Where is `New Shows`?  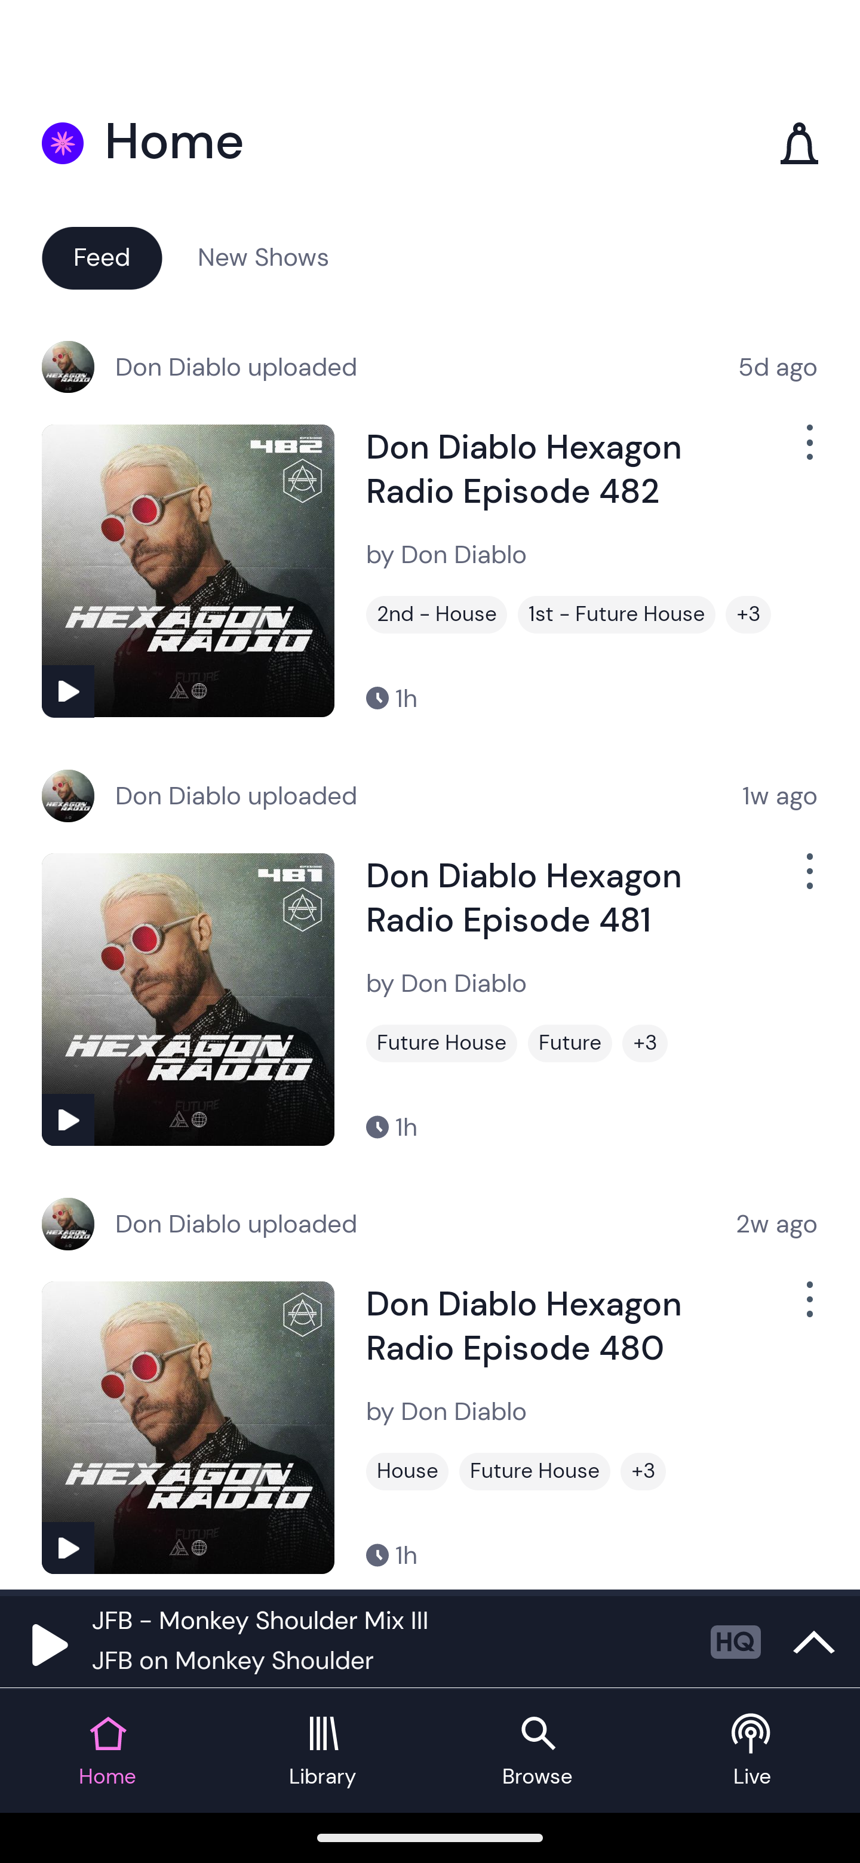 New Shows is located at coordinates (263, 257).